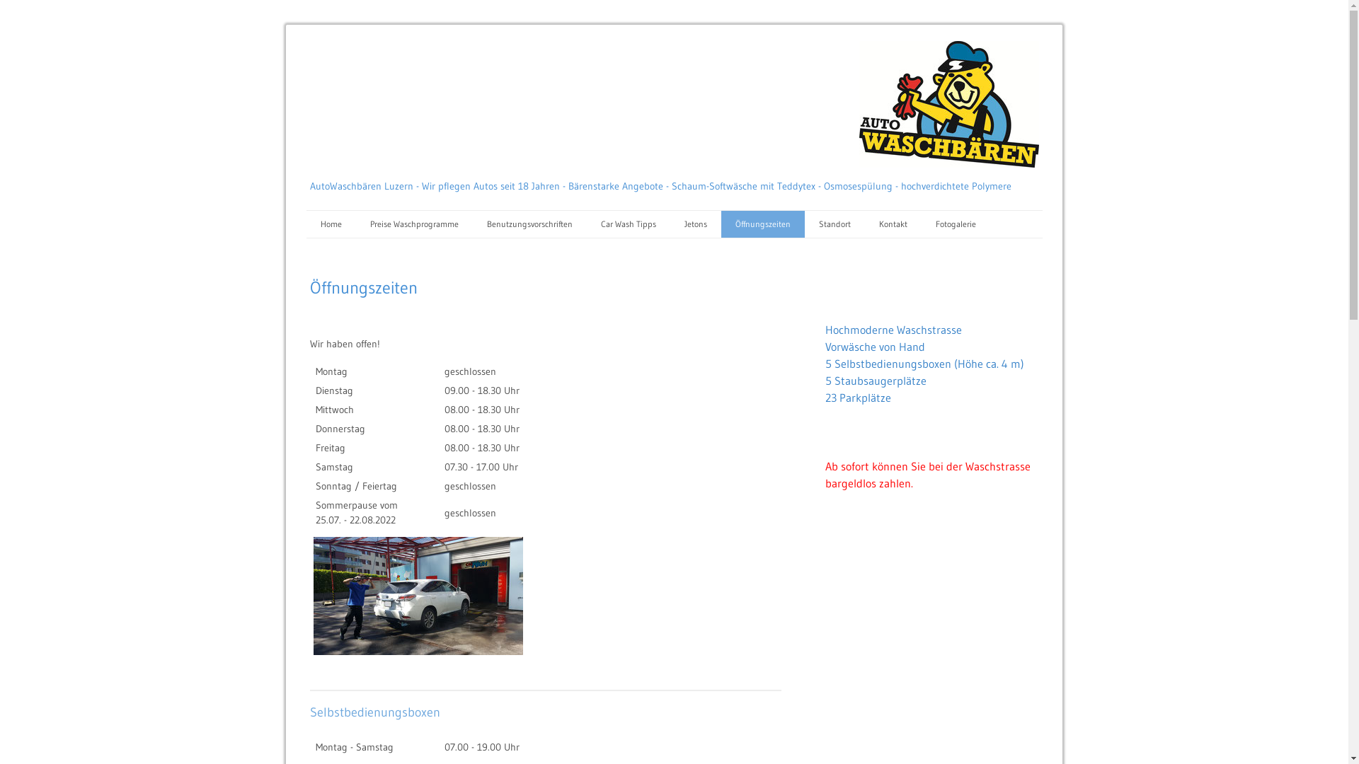 The height and width of the screenshot is (764, 1359). What do you see at coordinates (893, 224) in the screenshot?
I see `Kontakt` at bounding box center [893, 224].